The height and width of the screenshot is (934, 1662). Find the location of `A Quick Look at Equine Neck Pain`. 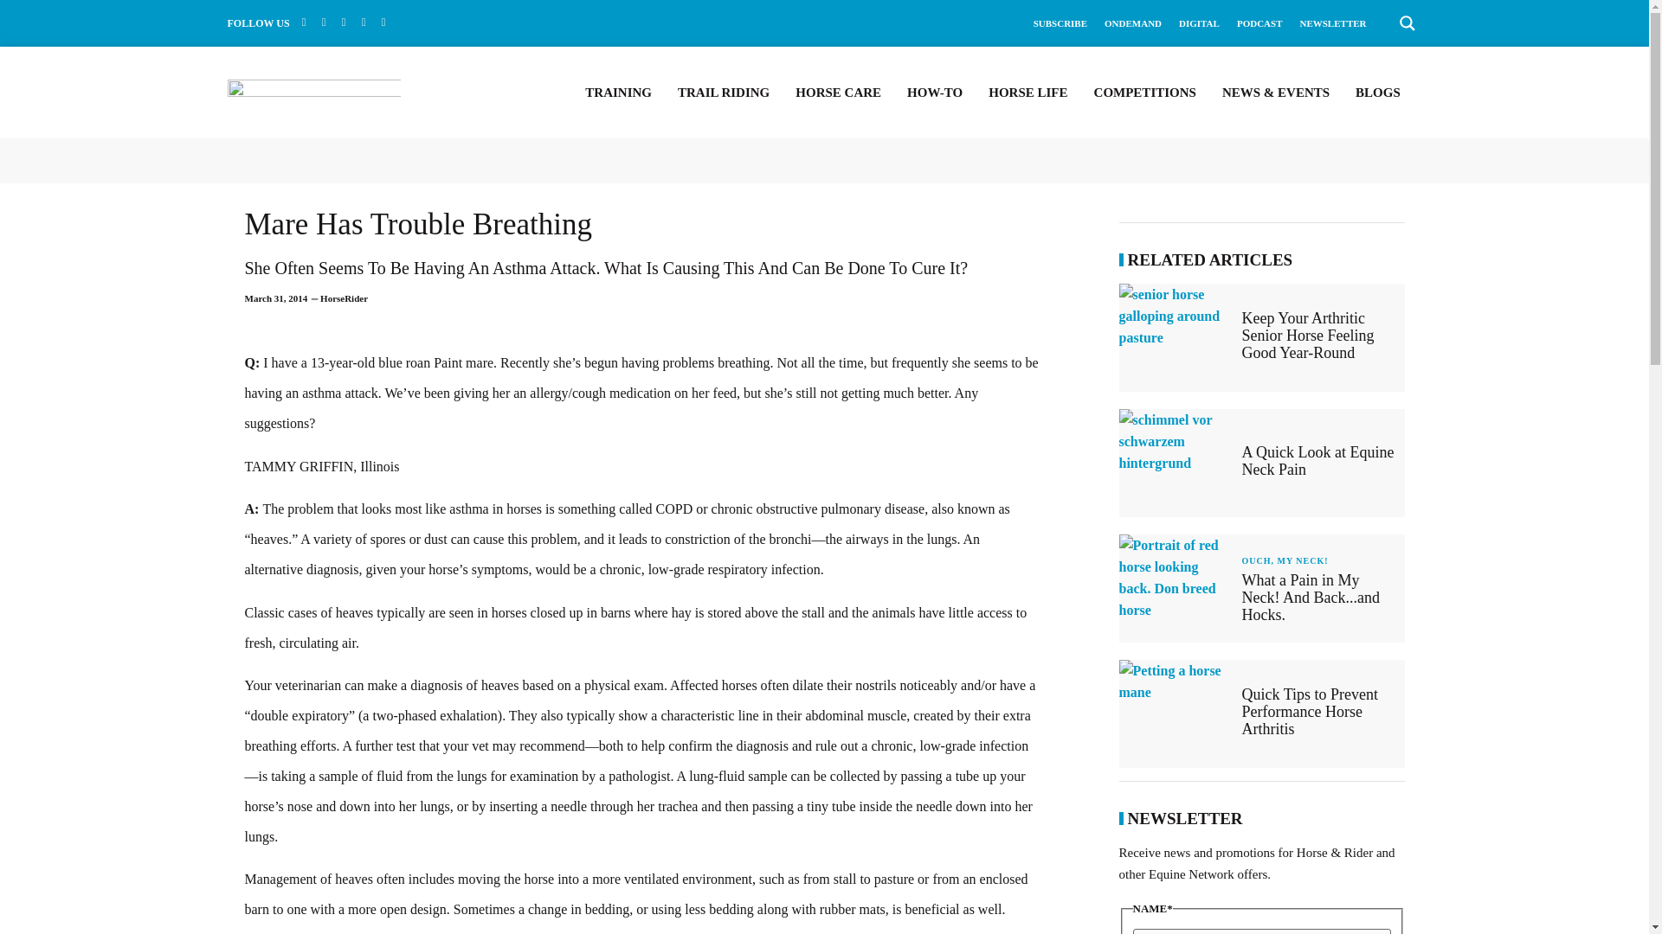

A Quick Look at Equine Neck Pain is located at coordinates (1317, 460).